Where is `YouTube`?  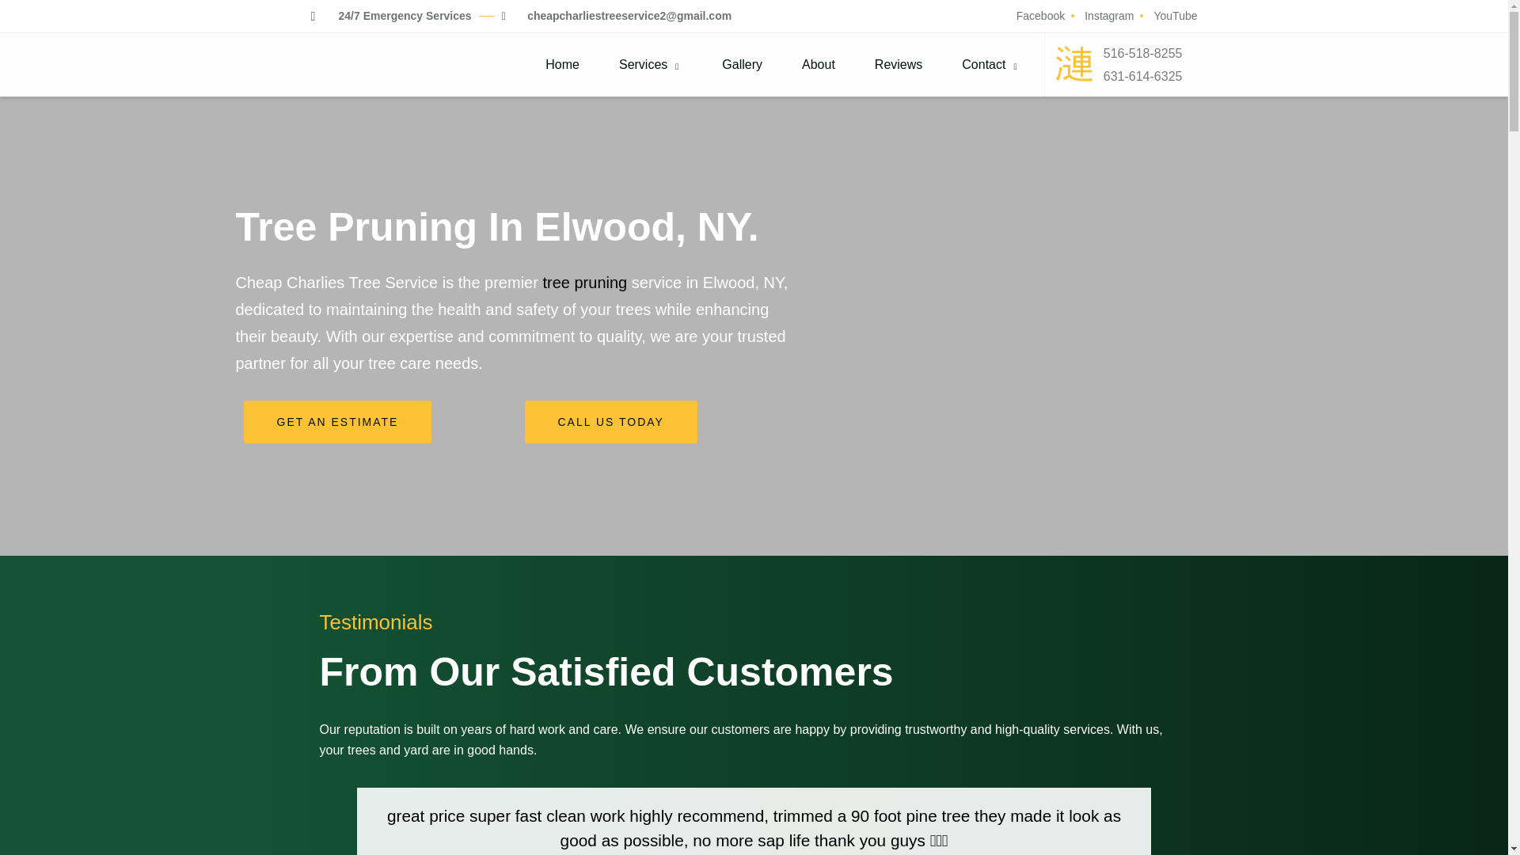 YouTube is located at coordinates (1173, 16).